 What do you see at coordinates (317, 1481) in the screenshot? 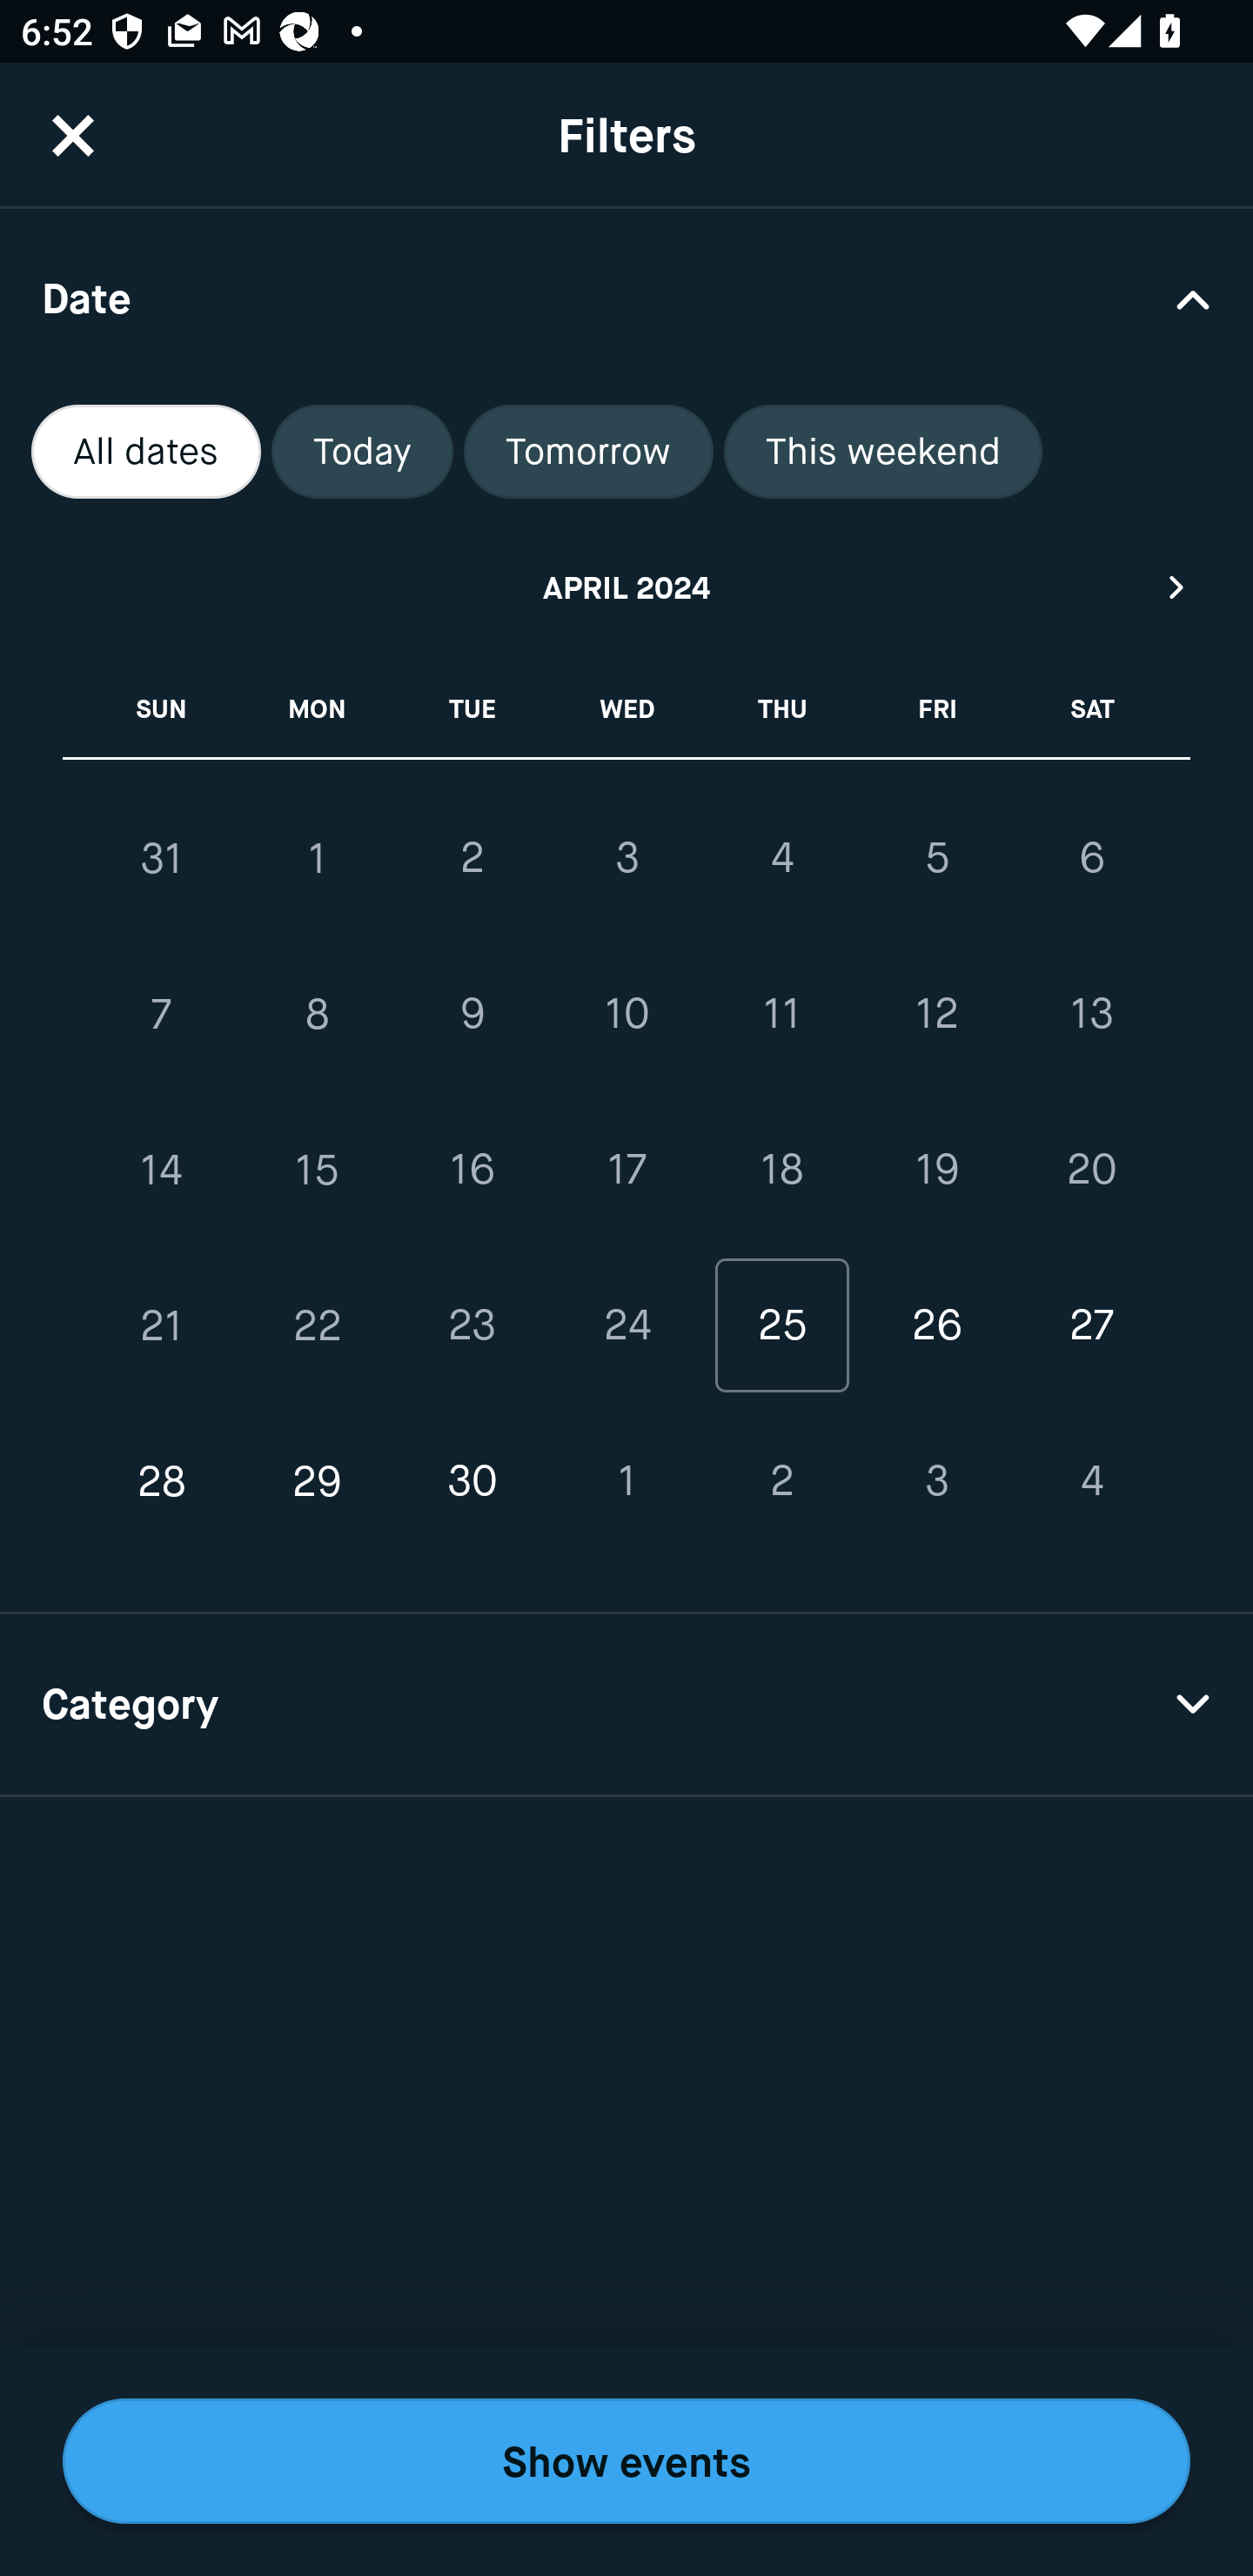
I see `29` at bounding box center [317, 1481].